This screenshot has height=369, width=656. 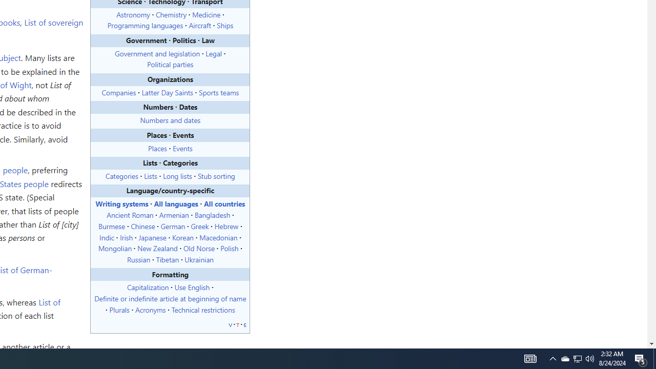 What do you see at coordinates (121, 175) in the screenshot?
I see `Categories` at bounding box center [121, 175].